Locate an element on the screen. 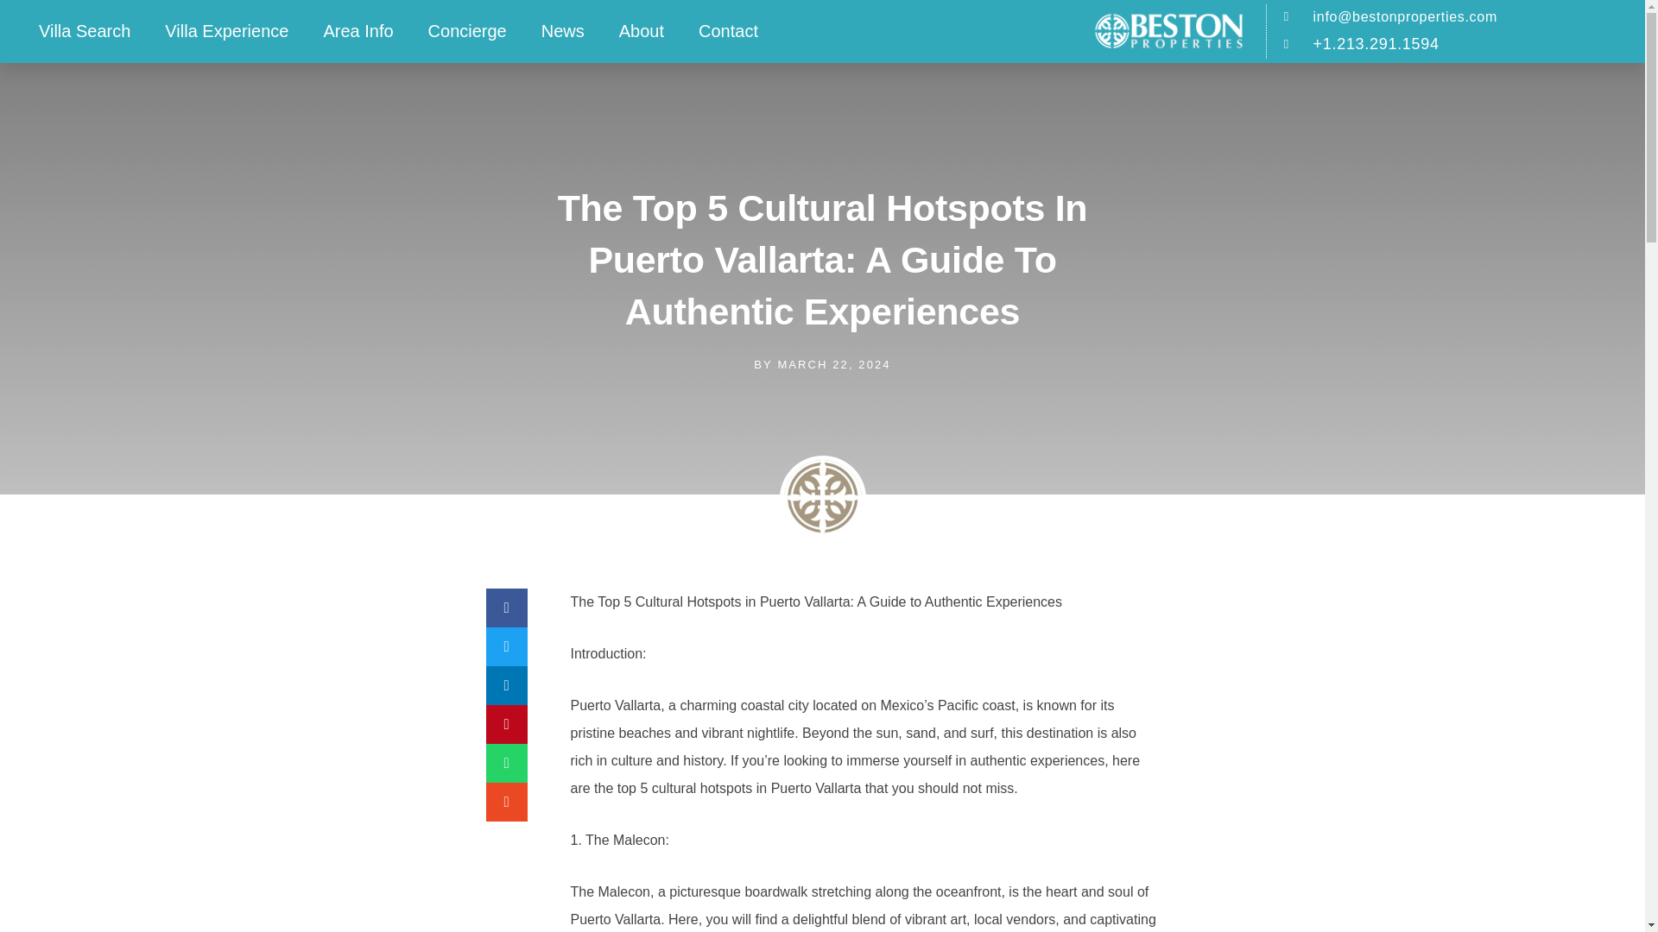 Image resolution: width=1658 pixels, height=932 pixels. Villa Search is located at coordinates (84, 31).